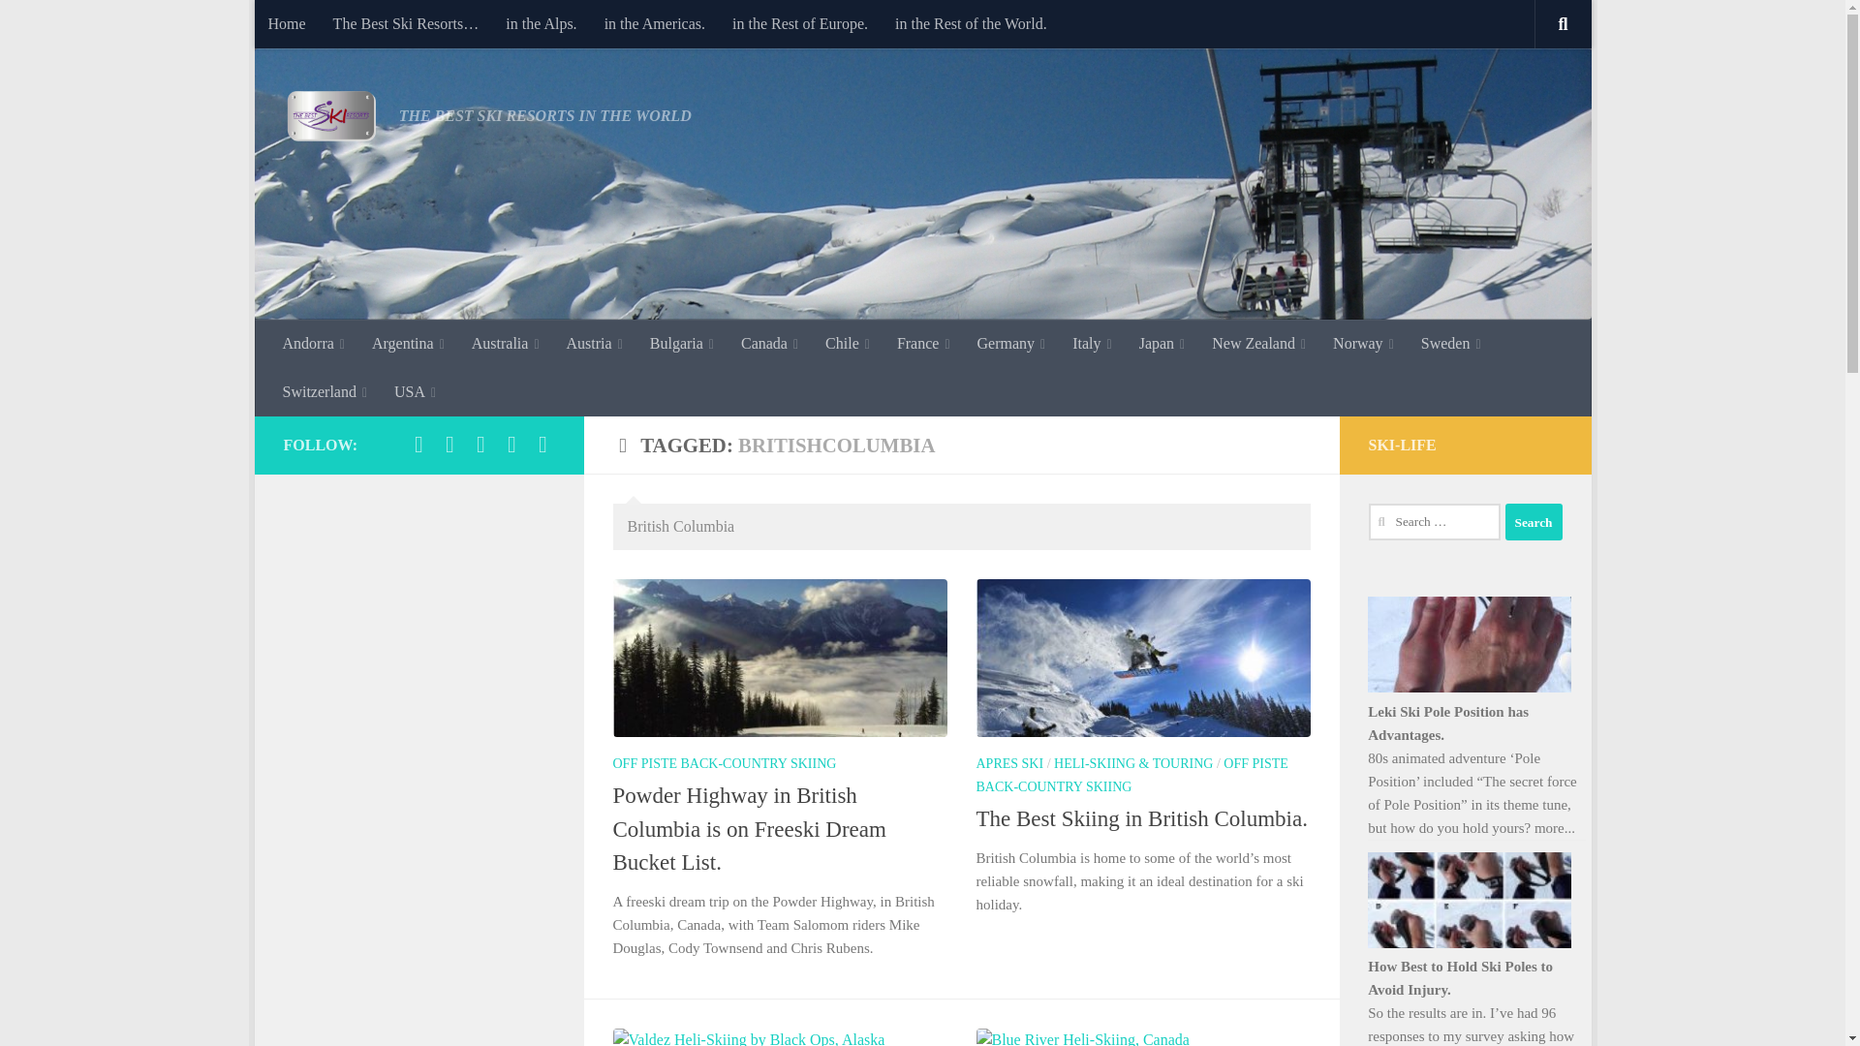  I want to click on Leki Ski Pole Position has Advantages., so click(1469, 643).